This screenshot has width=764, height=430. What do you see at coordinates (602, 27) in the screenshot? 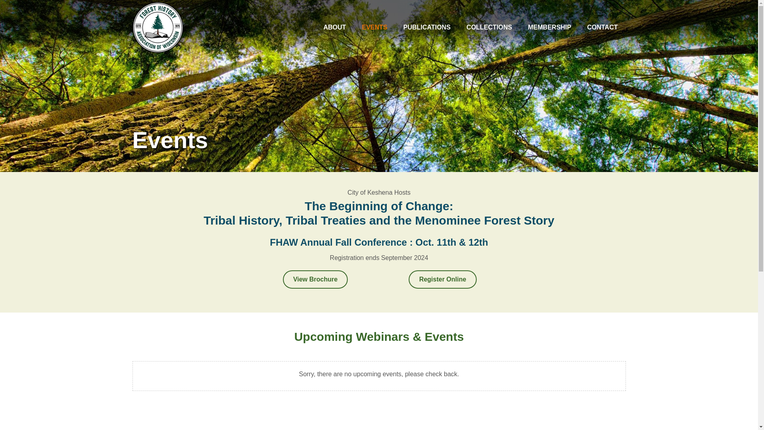
I see `CONTACT` at bounding box center [602, 27].